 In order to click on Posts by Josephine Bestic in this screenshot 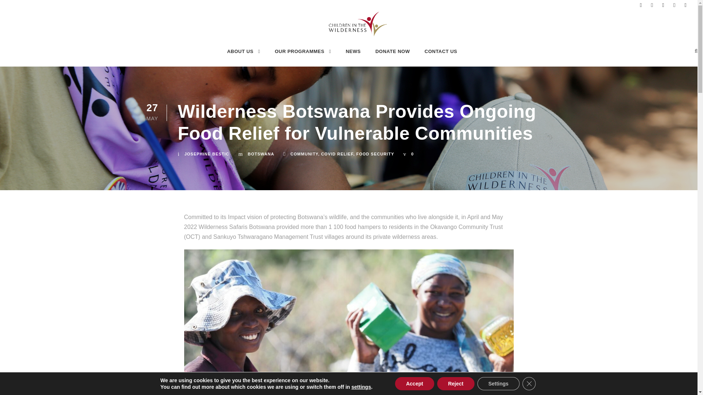, I will do `click(207, 154)`.